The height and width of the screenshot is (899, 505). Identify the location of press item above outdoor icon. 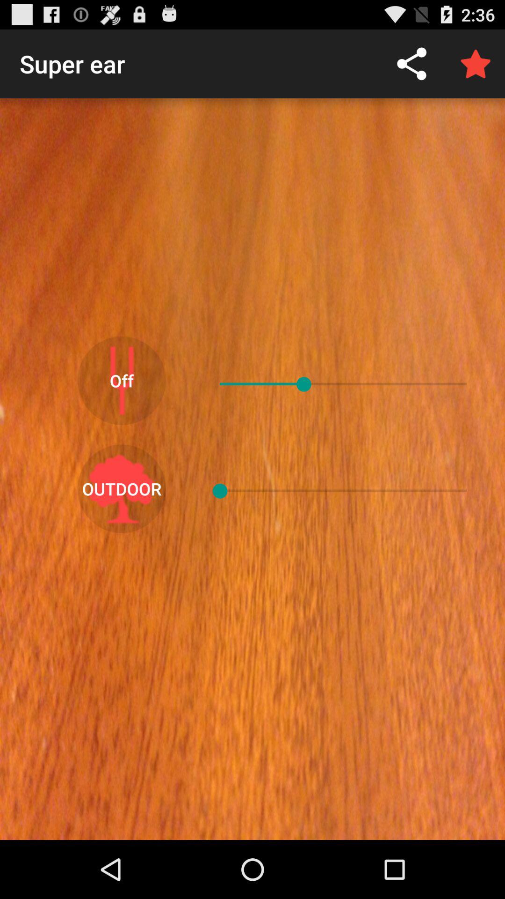
(122, 380).